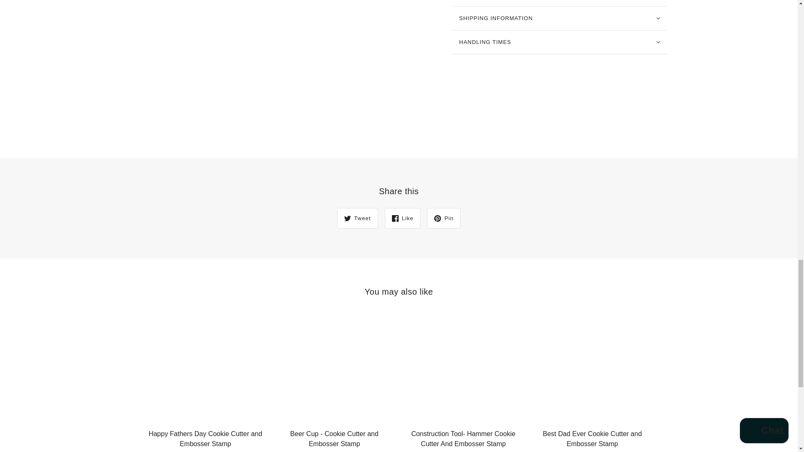 The width and height of the screenshot is (804, 452). I want to click on Tweet, so click(357, 218).